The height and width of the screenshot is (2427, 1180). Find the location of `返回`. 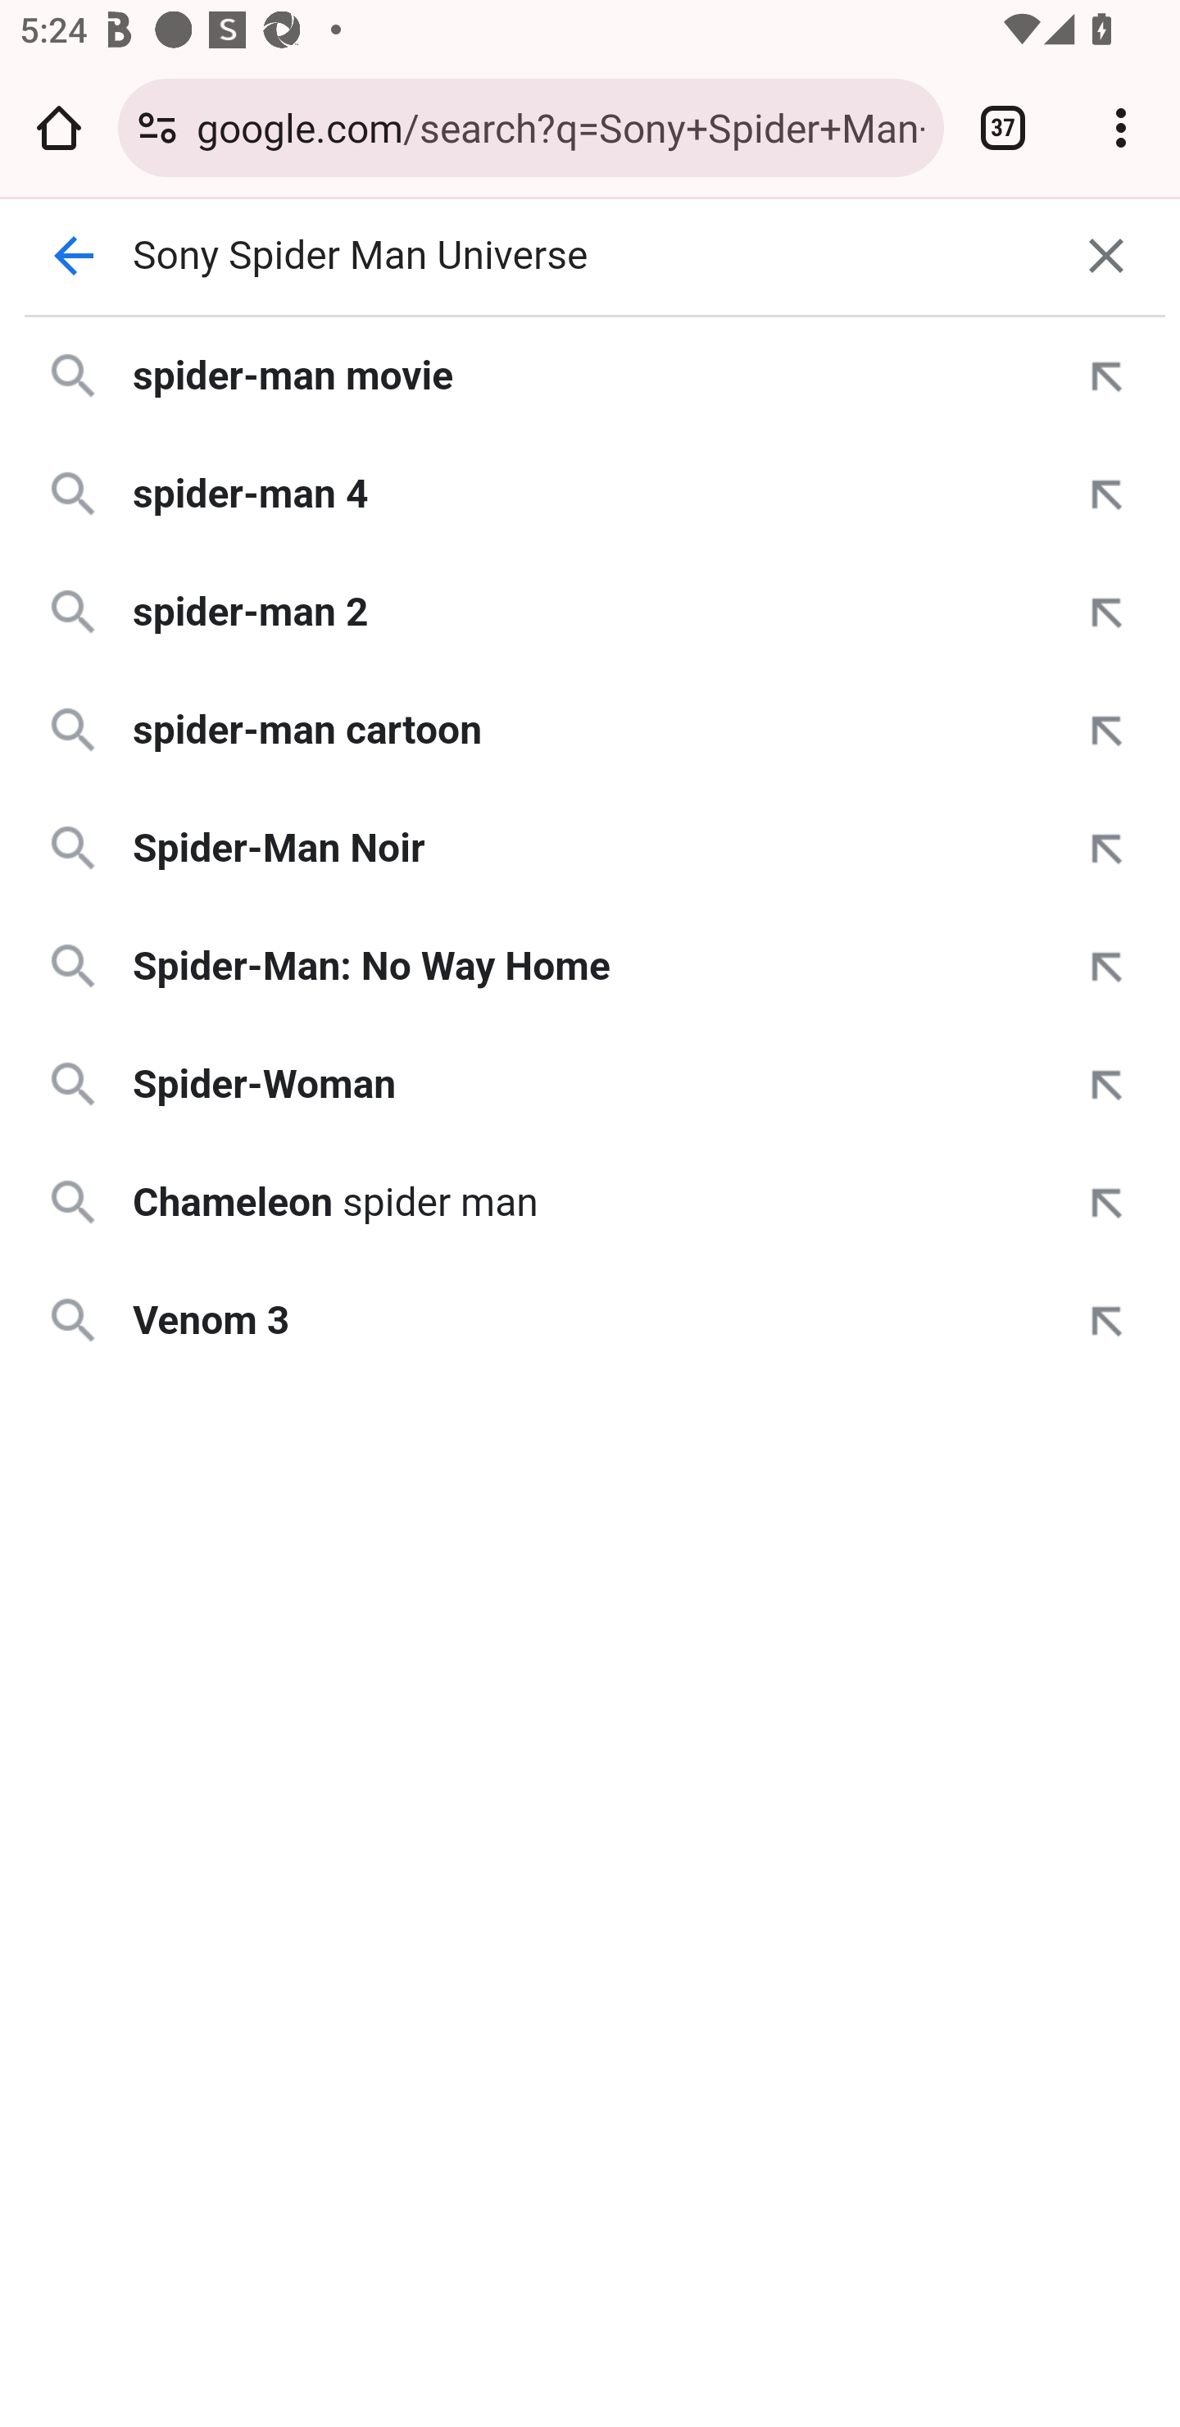

返回 is located at coordinates (73, 256).